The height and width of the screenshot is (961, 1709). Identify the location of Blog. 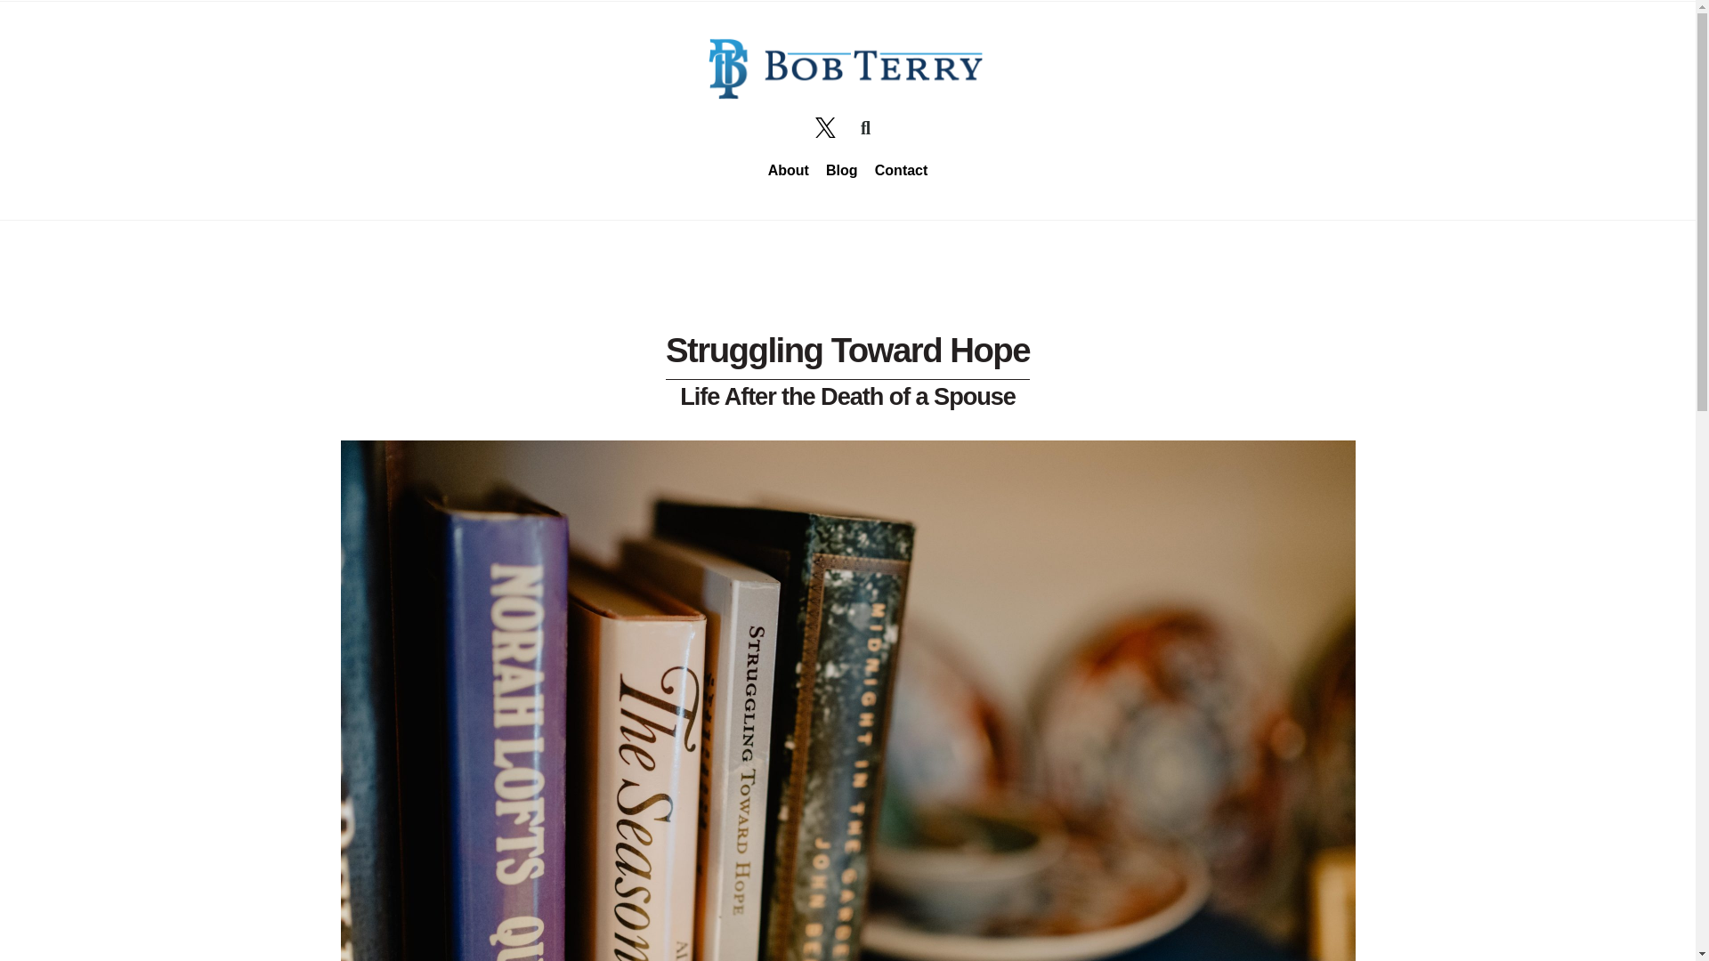
(841, 170).